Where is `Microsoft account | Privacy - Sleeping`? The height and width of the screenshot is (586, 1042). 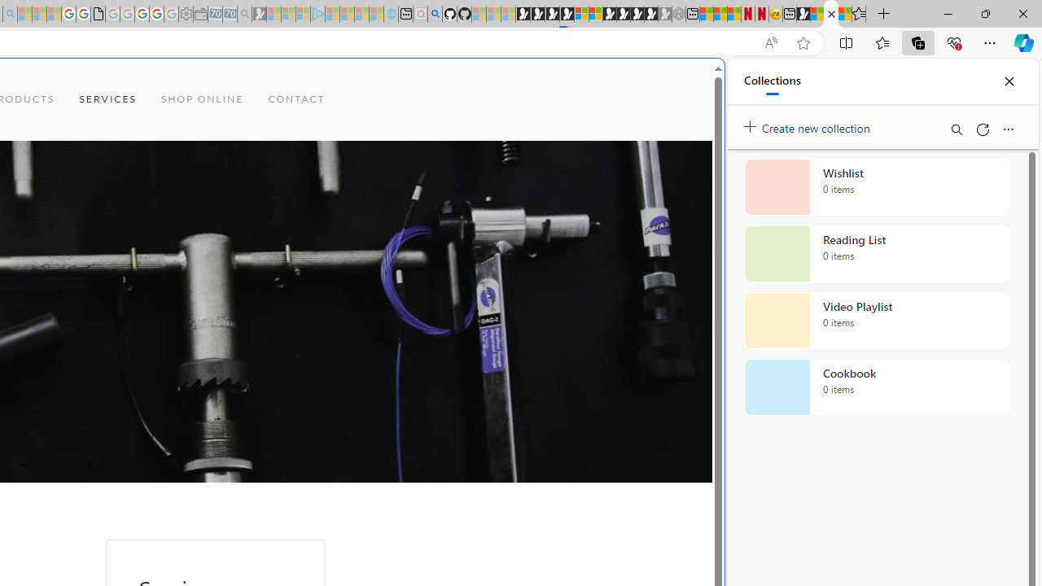 Microsoft account | Privacy - Sleeping is located at coordinates (303, 15).